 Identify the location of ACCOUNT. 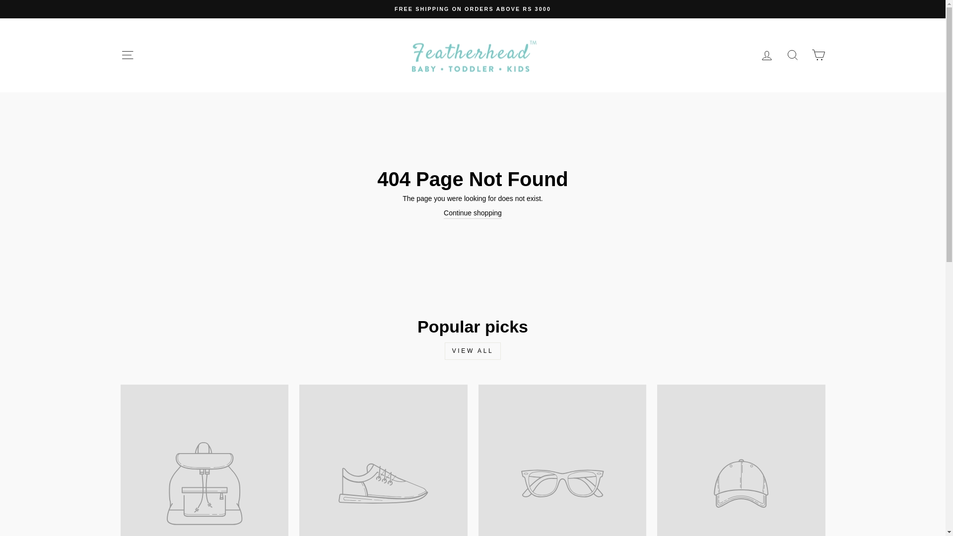
(766, 56).